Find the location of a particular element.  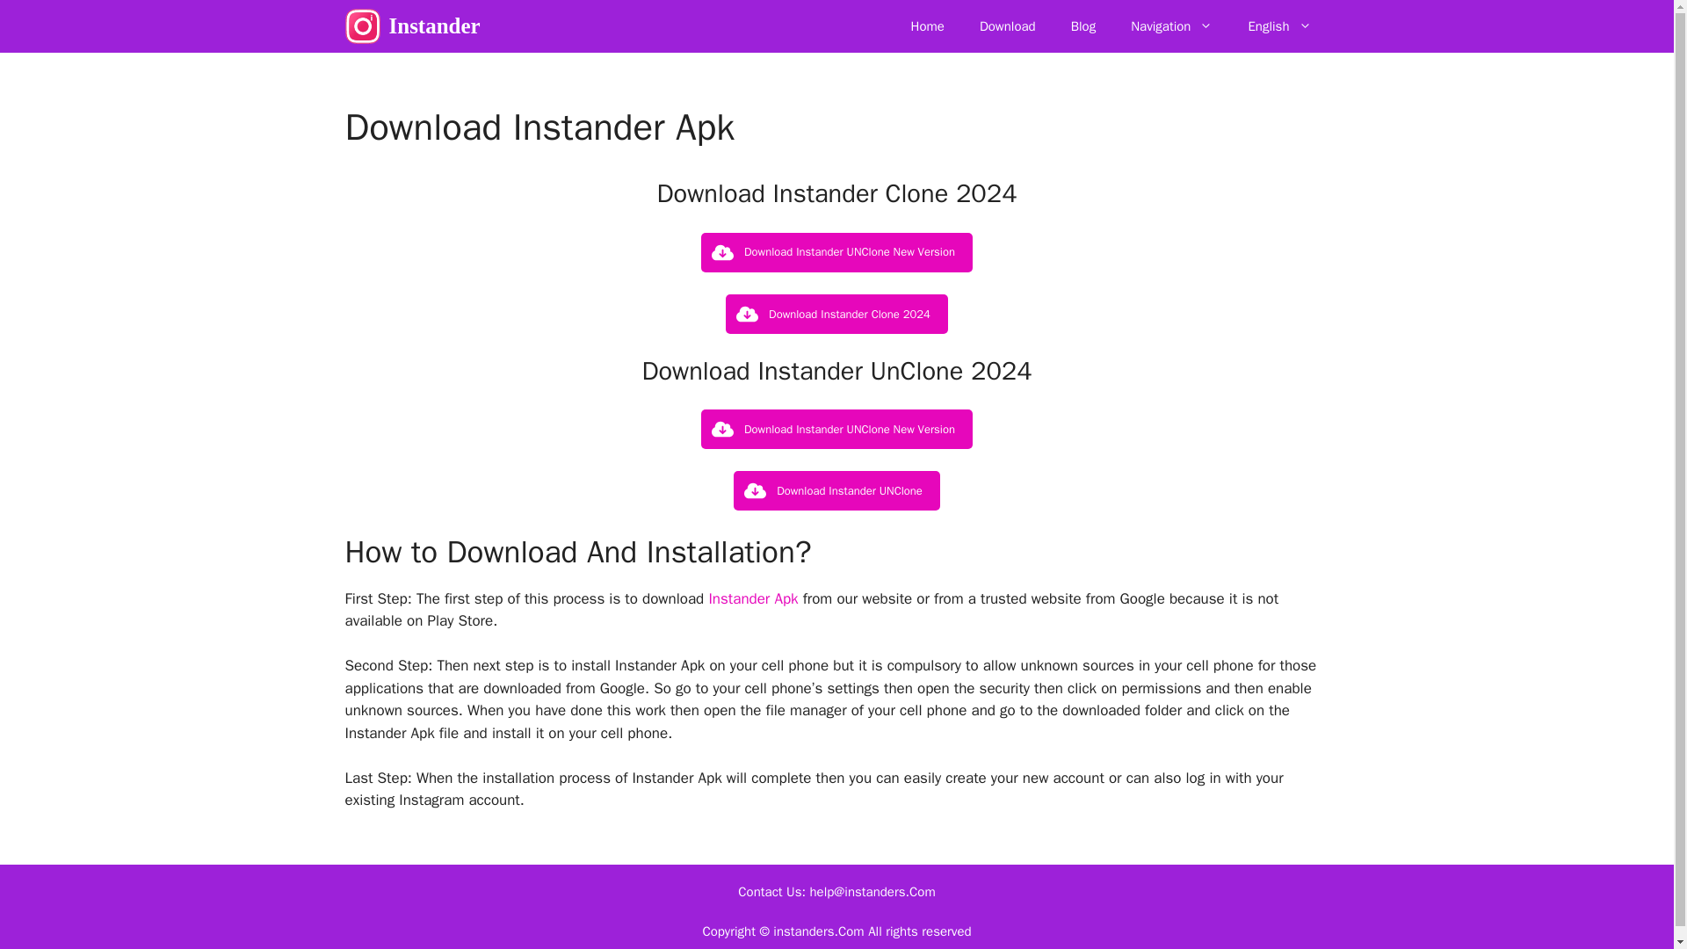

Download is located at coordinates (1007, 26).